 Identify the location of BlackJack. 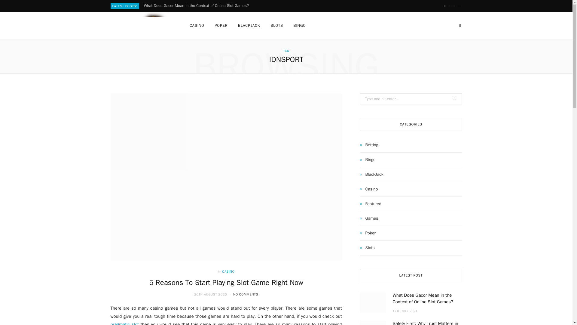
(372, 175).